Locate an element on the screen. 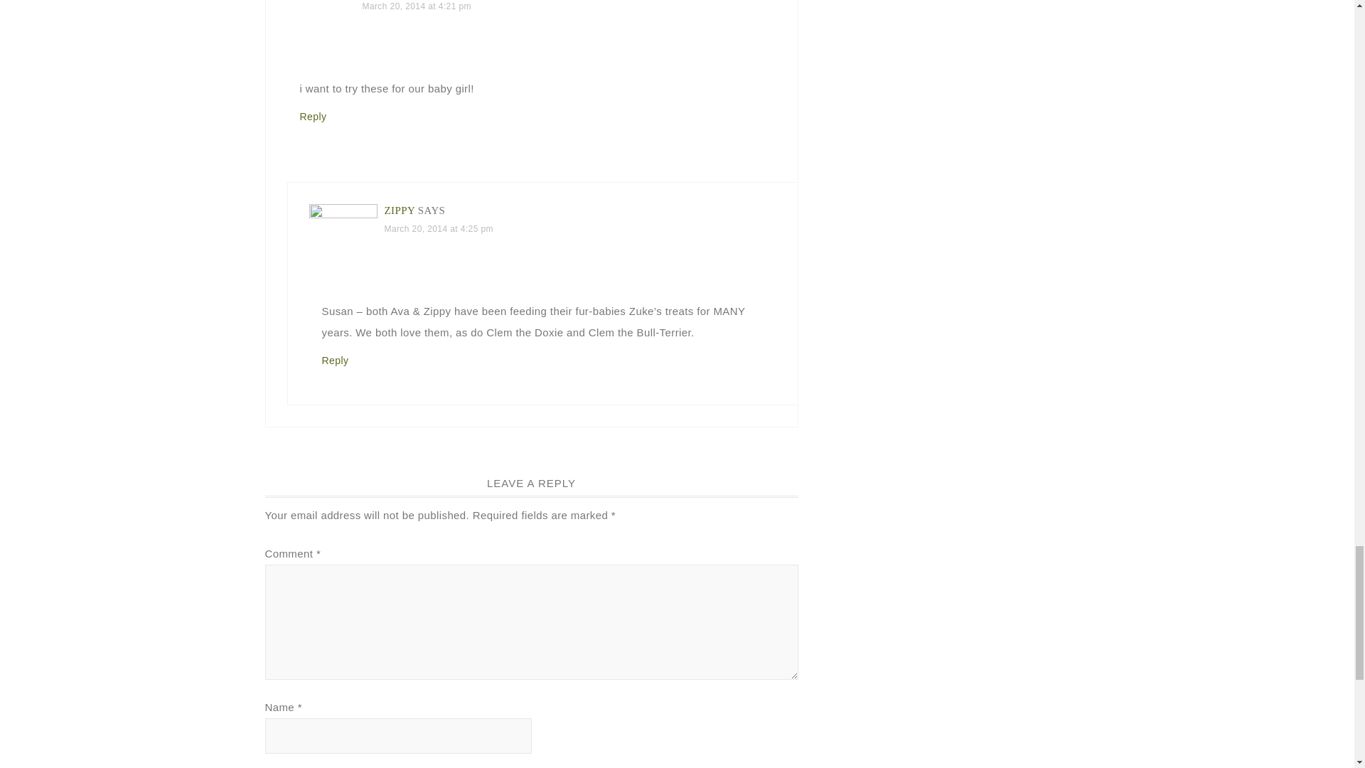 This screenshot has height=768, width=1365. March 20, 2014 at 4:21 pm is located at coordinates (417, 6).